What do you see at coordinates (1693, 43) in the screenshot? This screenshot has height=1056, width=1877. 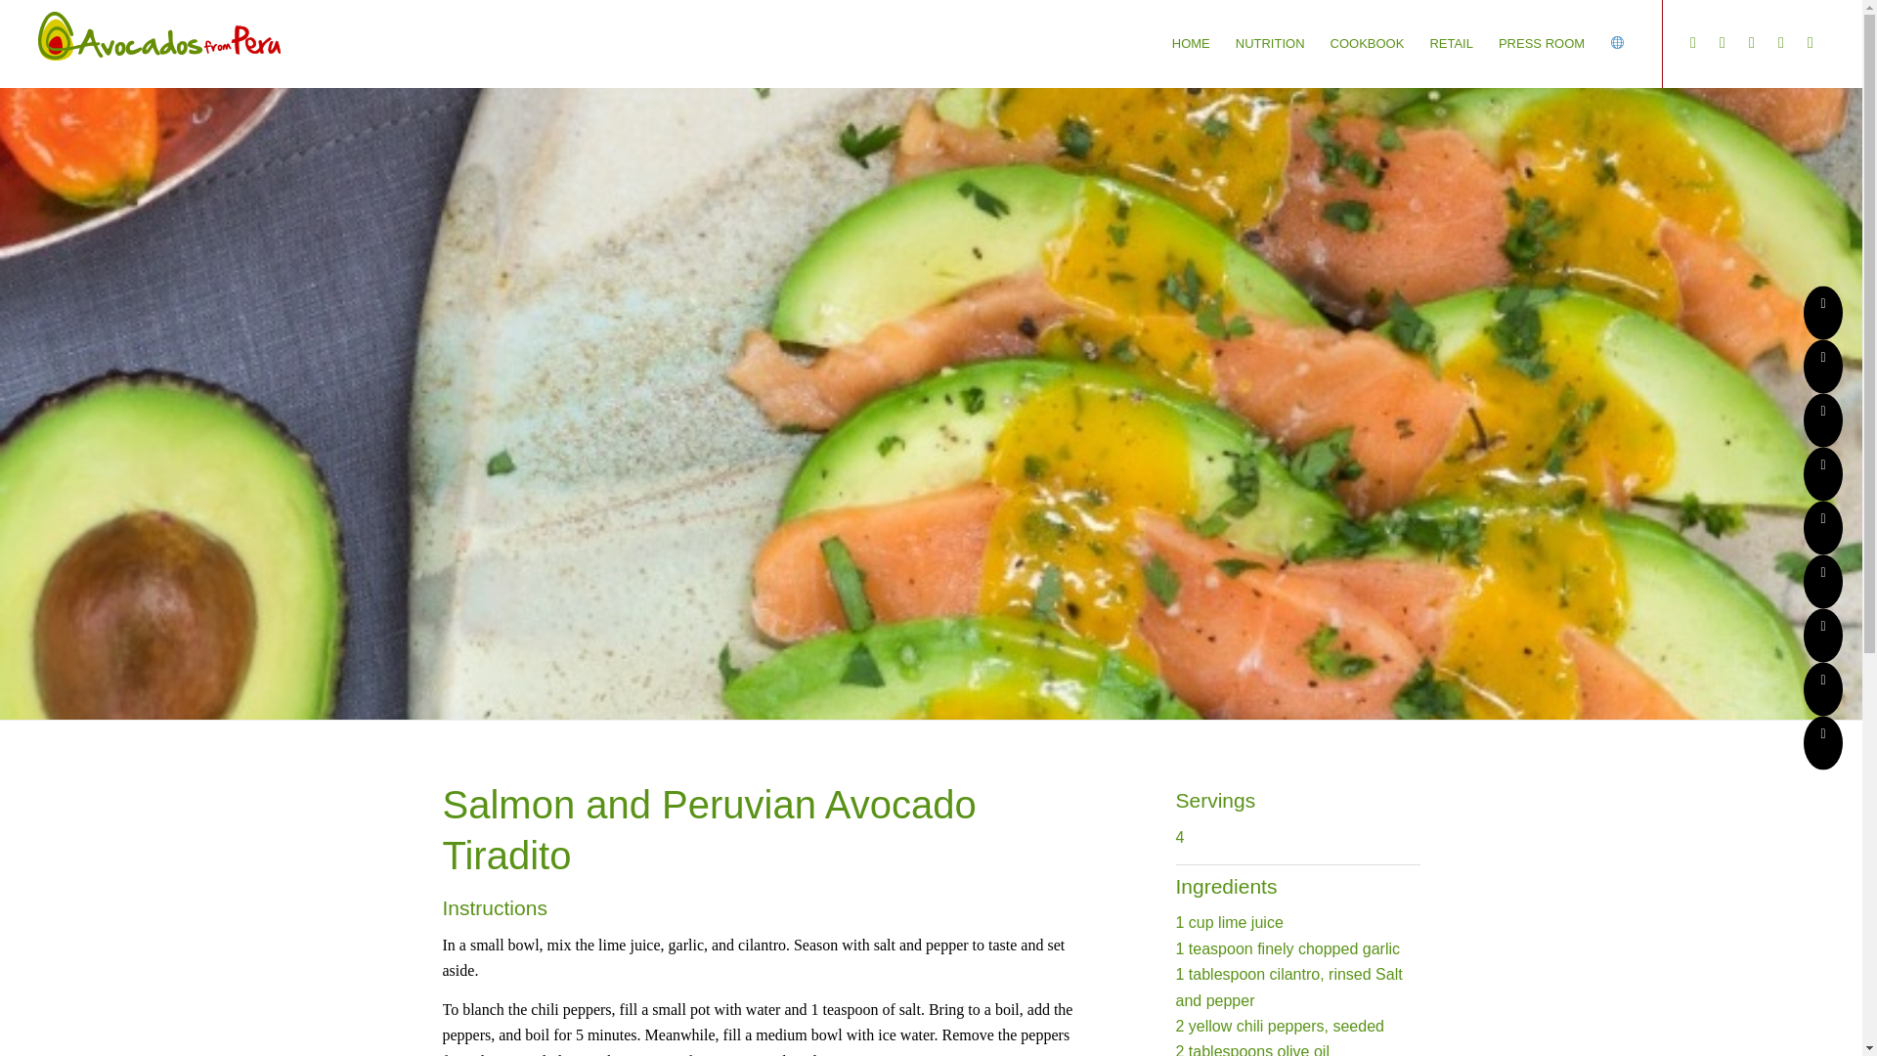 I see `Twitter` at bounding box center [1693, 43].